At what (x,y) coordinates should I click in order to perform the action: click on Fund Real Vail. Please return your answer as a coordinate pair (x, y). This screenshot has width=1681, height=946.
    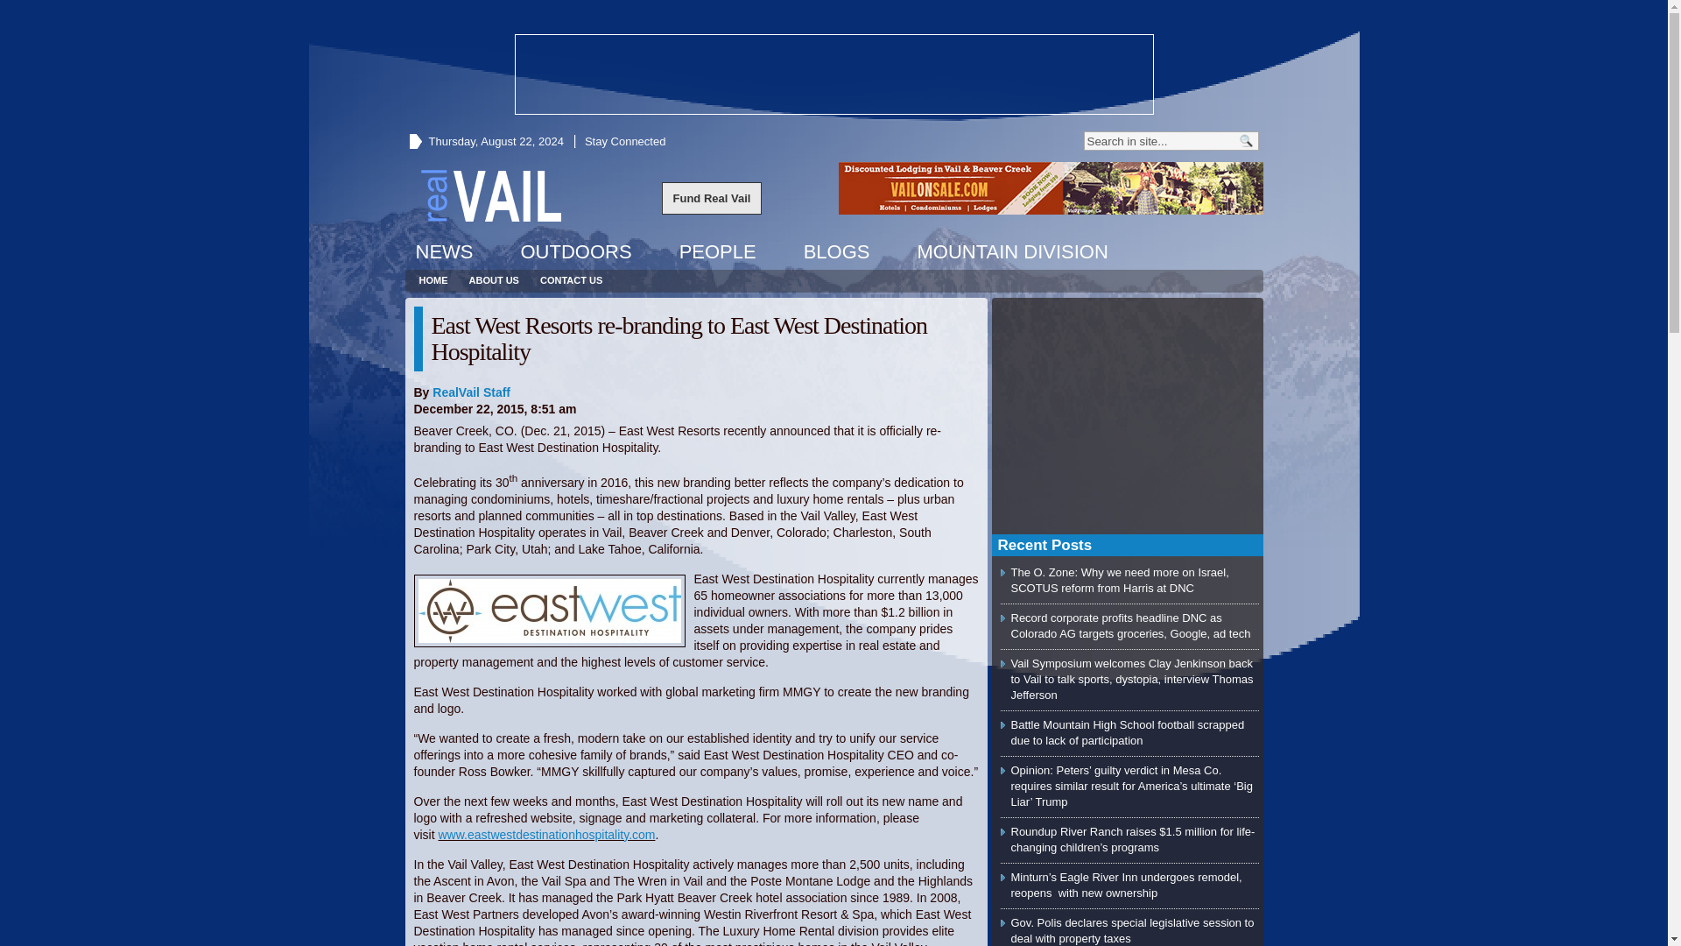
    Looking at the image, I should click on (713, 198).